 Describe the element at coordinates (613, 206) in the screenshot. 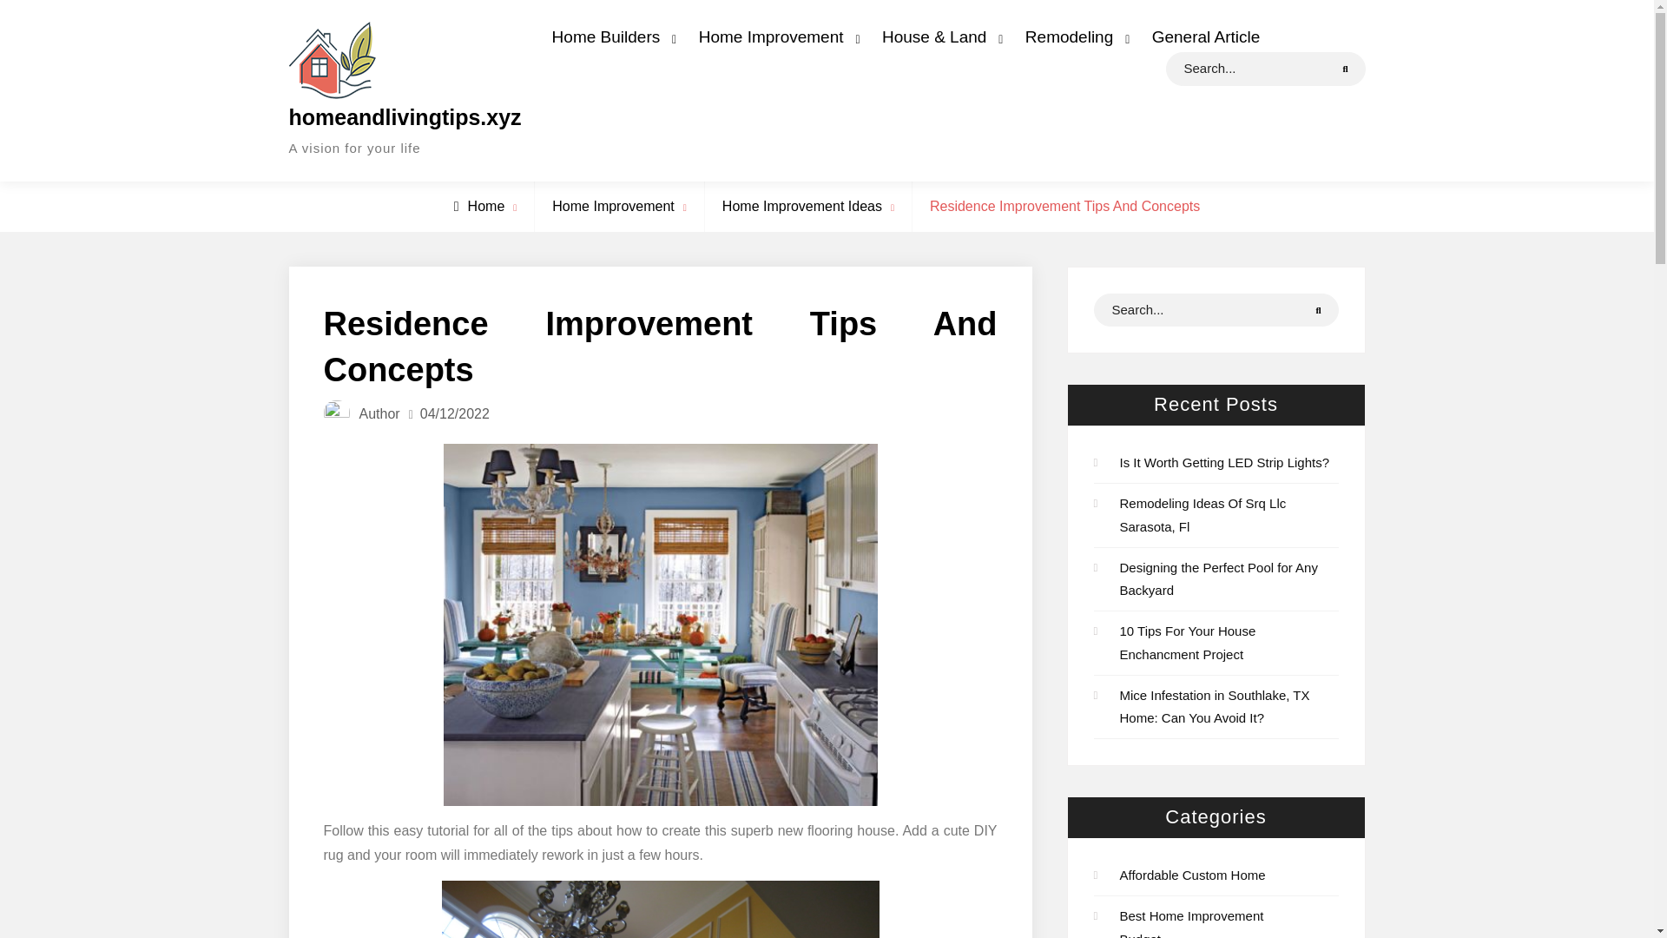

I see `Home Improvement` at that location.